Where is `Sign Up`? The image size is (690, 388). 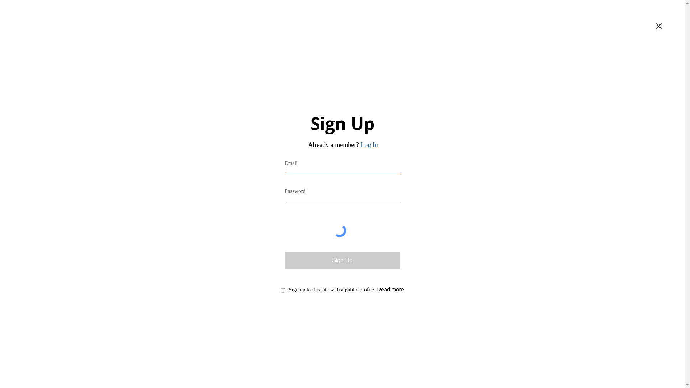 Sign Up is located at coordinates (342, 260).